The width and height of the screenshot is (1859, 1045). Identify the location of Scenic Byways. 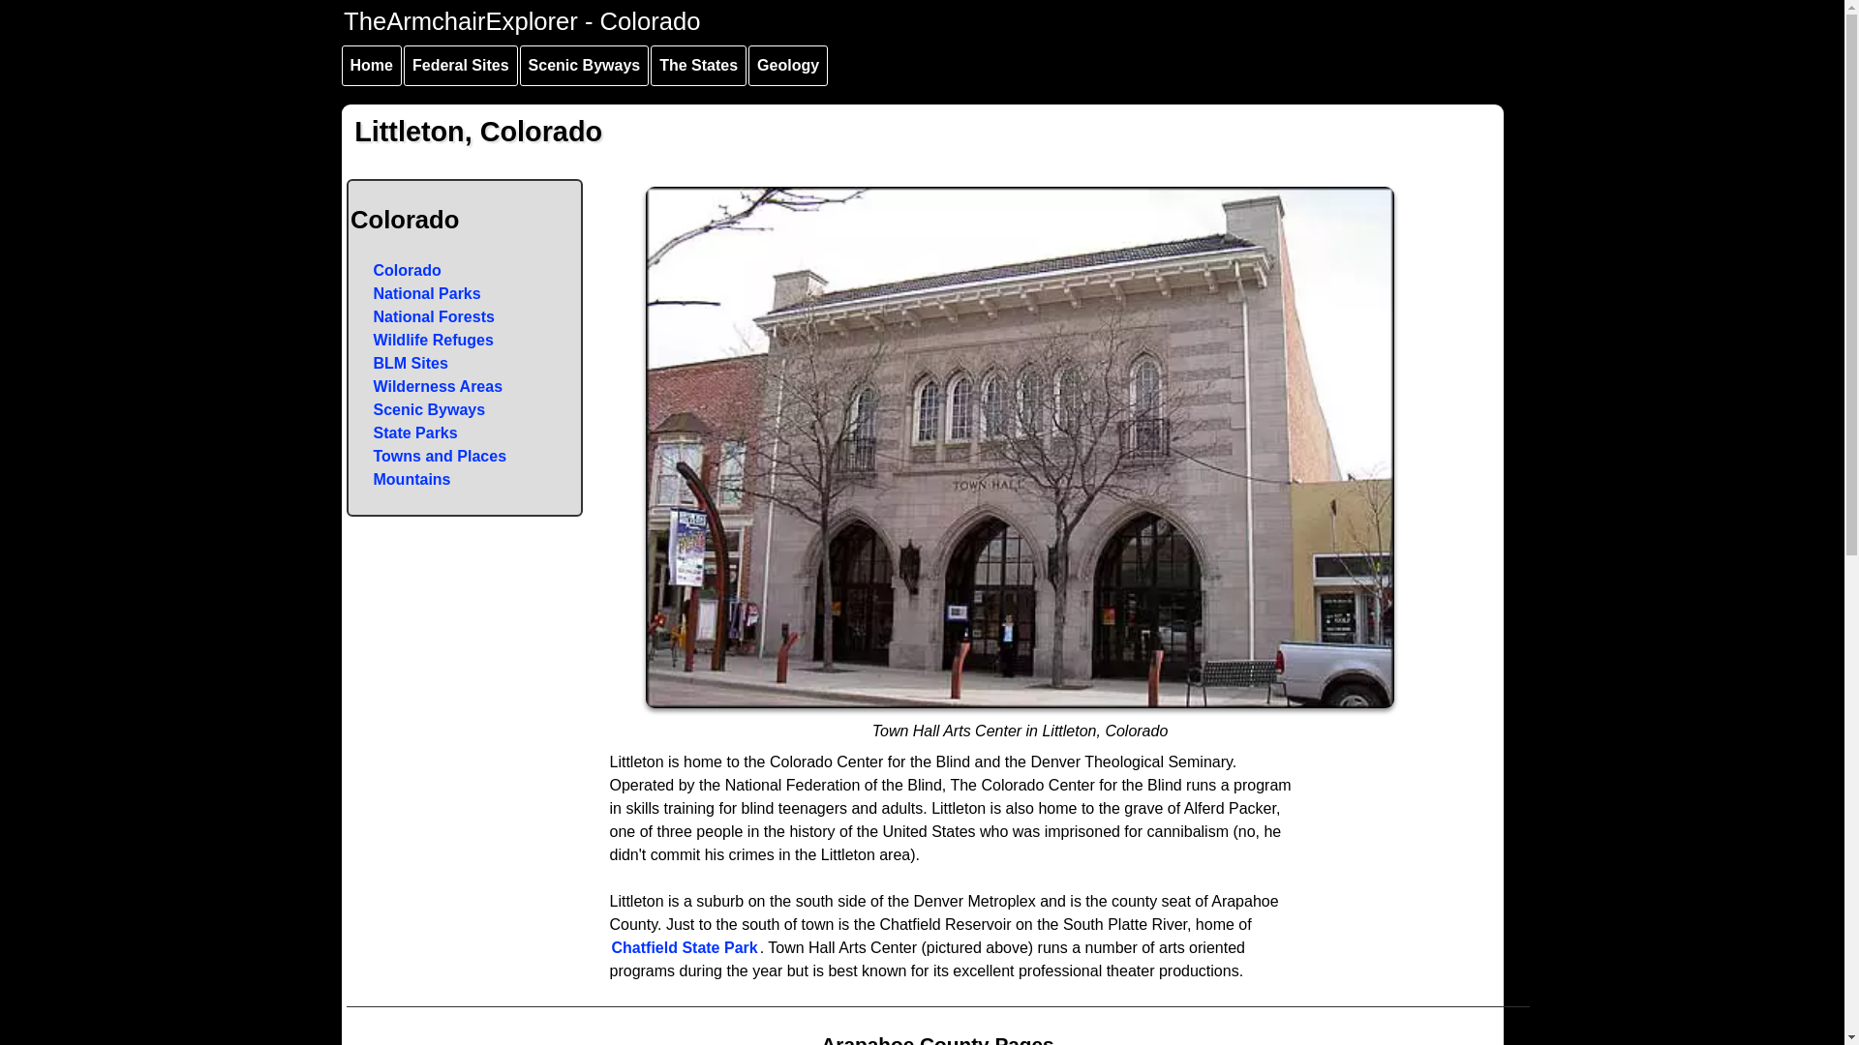
(585, 66).